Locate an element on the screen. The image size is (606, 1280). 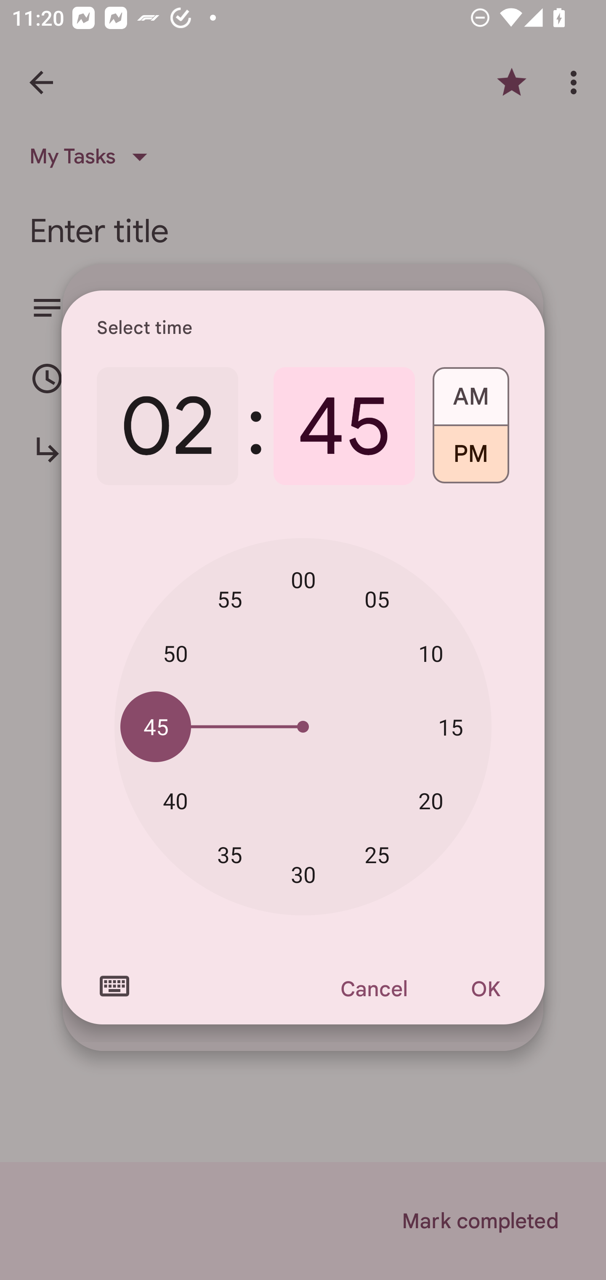
Cancel is located at coordinates (373, 989).